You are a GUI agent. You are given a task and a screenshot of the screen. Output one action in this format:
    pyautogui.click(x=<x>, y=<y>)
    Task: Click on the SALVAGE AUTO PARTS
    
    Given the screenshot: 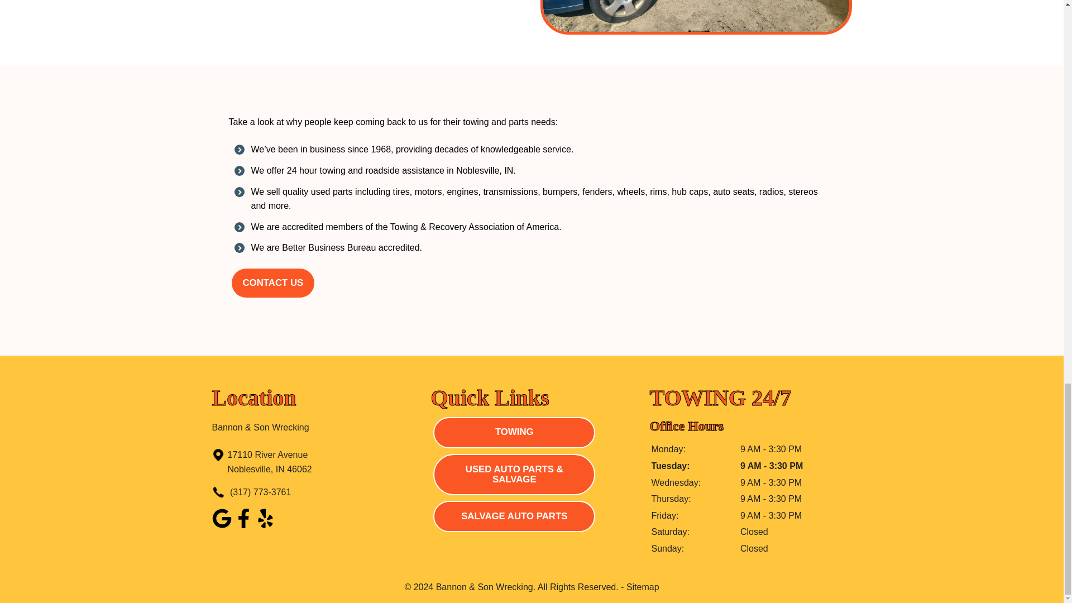 What is the action you would take?
    pyautogui.click(x=514, y=516)
    